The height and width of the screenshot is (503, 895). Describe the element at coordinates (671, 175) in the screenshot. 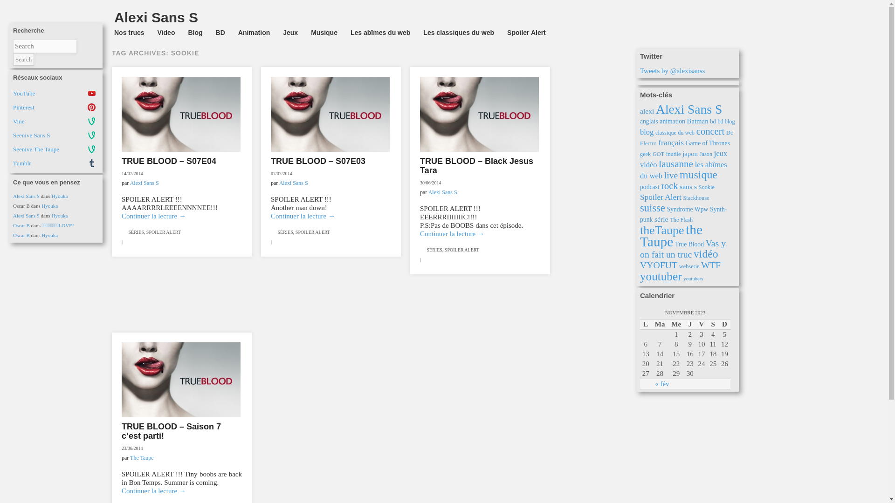

I see `live` at that location.